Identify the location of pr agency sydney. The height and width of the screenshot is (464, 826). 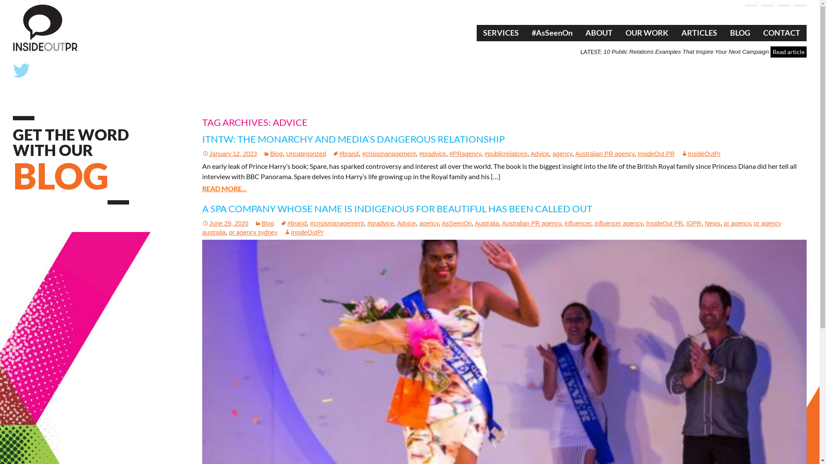
(253, 232).